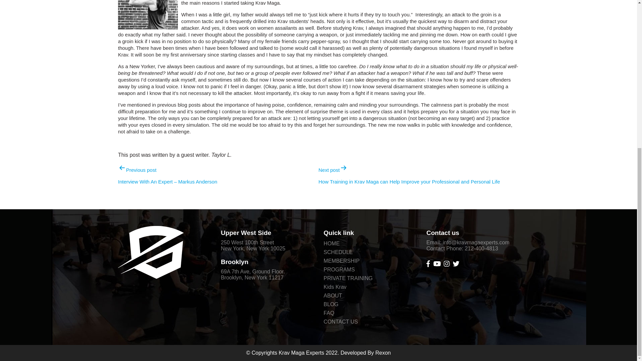 The image size is (642, 361). I want to click on CONTACT US, so click(341, 322).